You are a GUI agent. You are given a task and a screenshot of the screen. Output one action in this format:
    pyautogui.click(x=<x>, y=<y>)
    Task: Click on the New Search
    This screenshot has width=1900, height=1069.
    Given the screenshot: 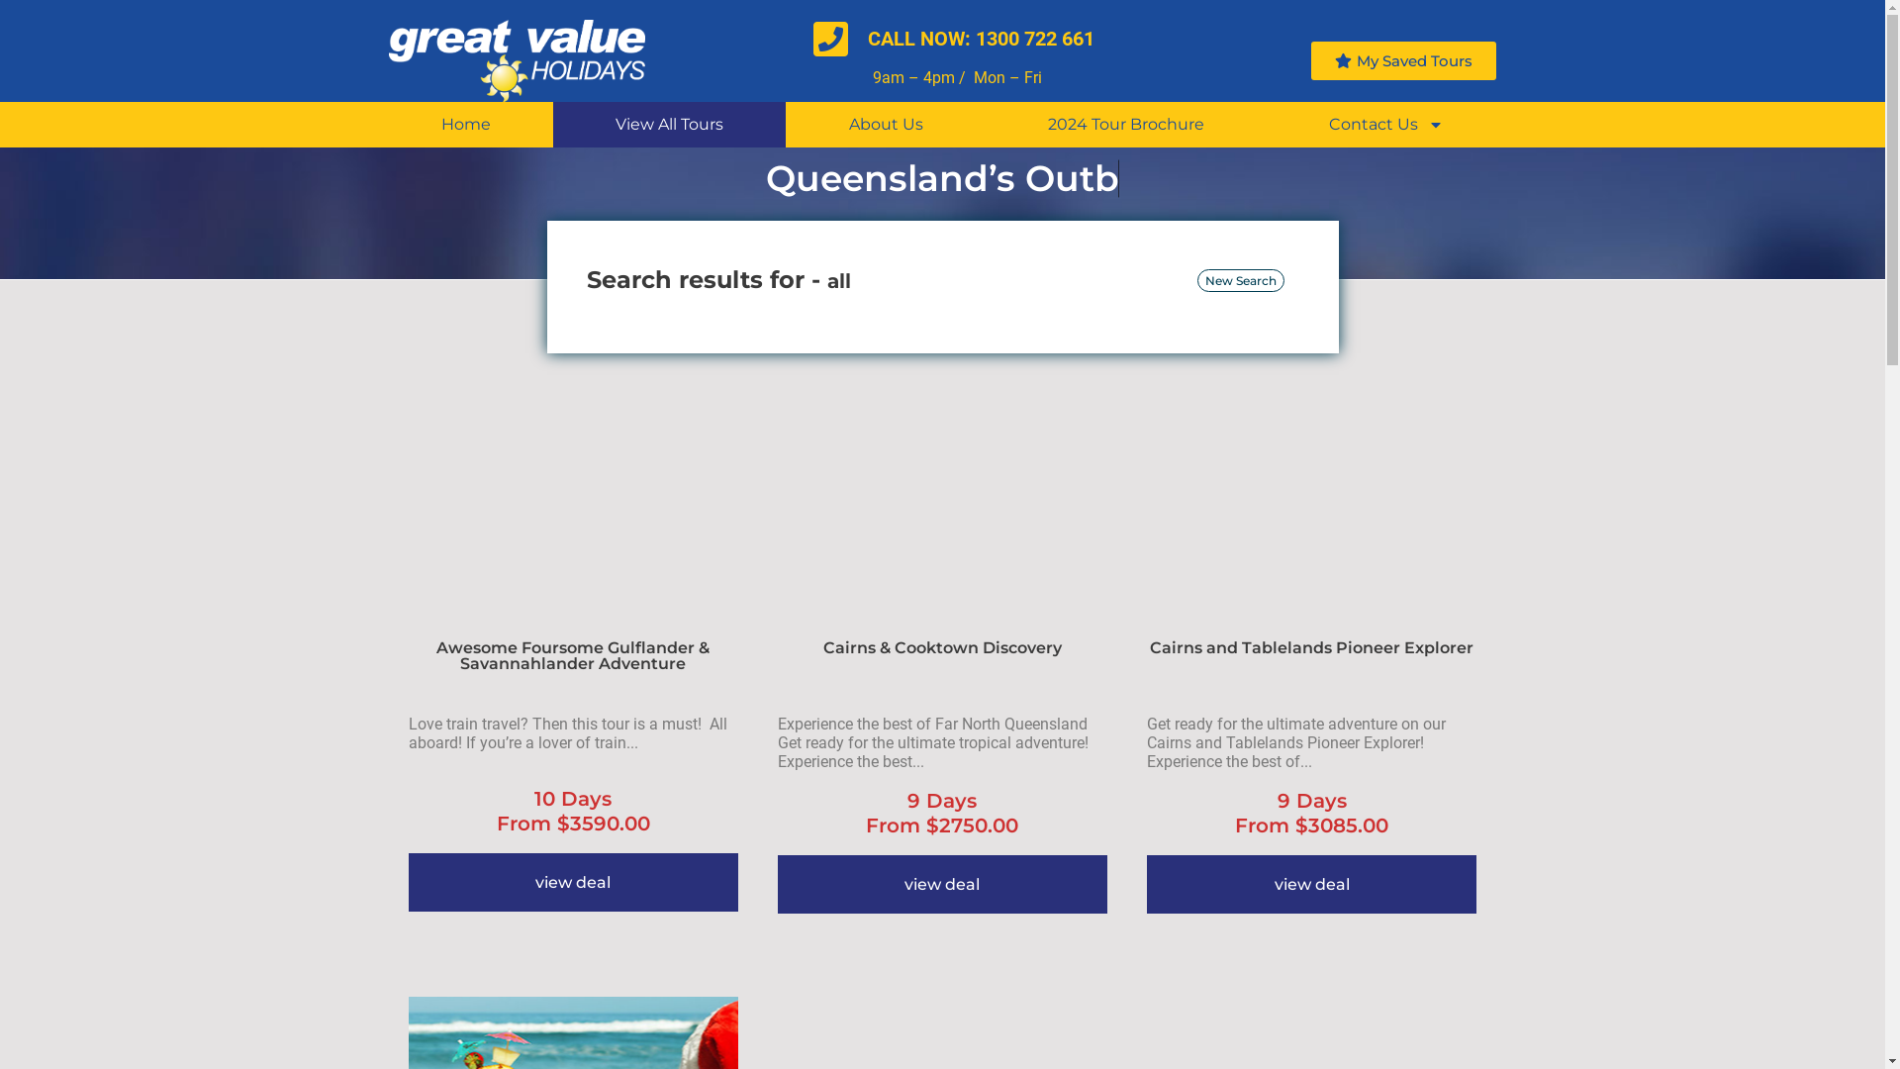 What is the action you would take?
    pyautogui.click(x=1241, y=281)
    